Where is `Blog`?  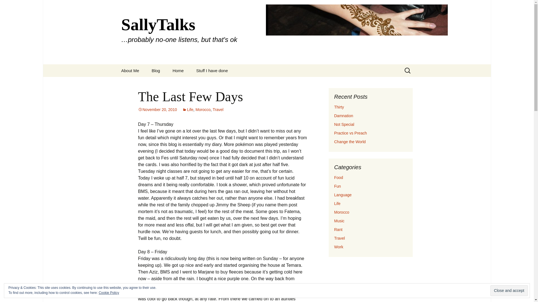 Blog is located at coordinates (156, 70).